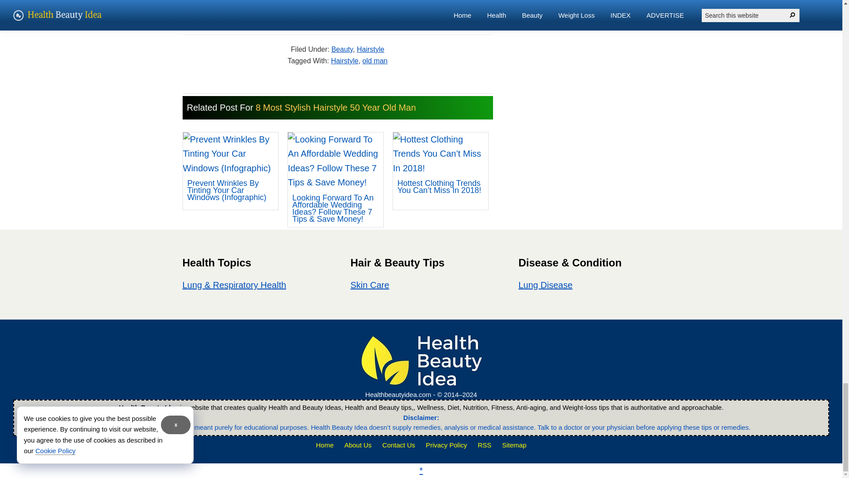  Describe the element at coordinates (354, 9) in the screenshot. I see `More` at that location.